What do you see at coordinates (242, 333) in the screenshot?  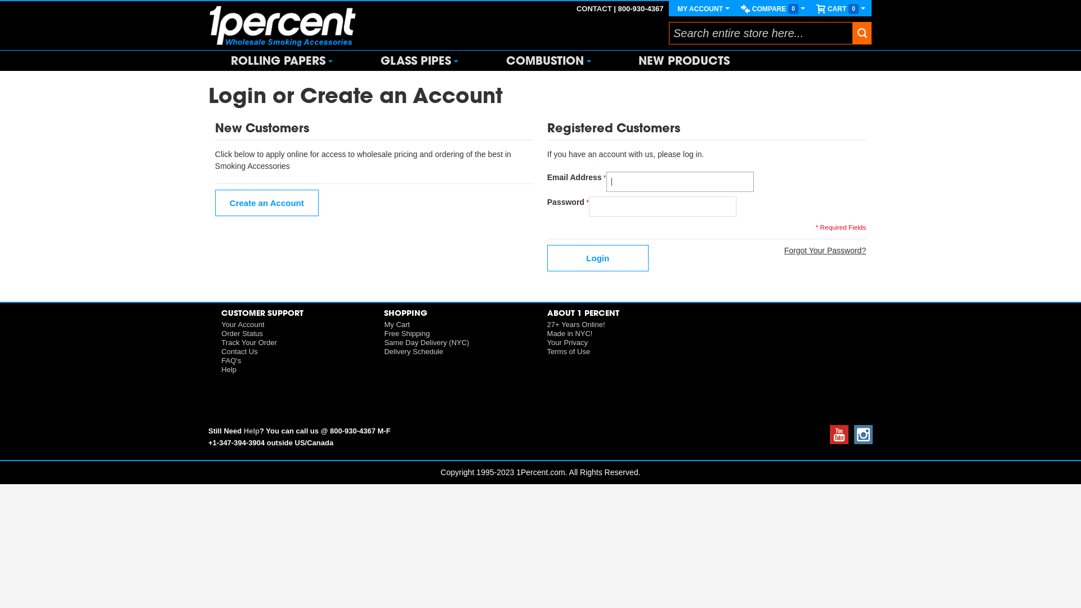 I see `Order Status` at bounding box center [242, 333].